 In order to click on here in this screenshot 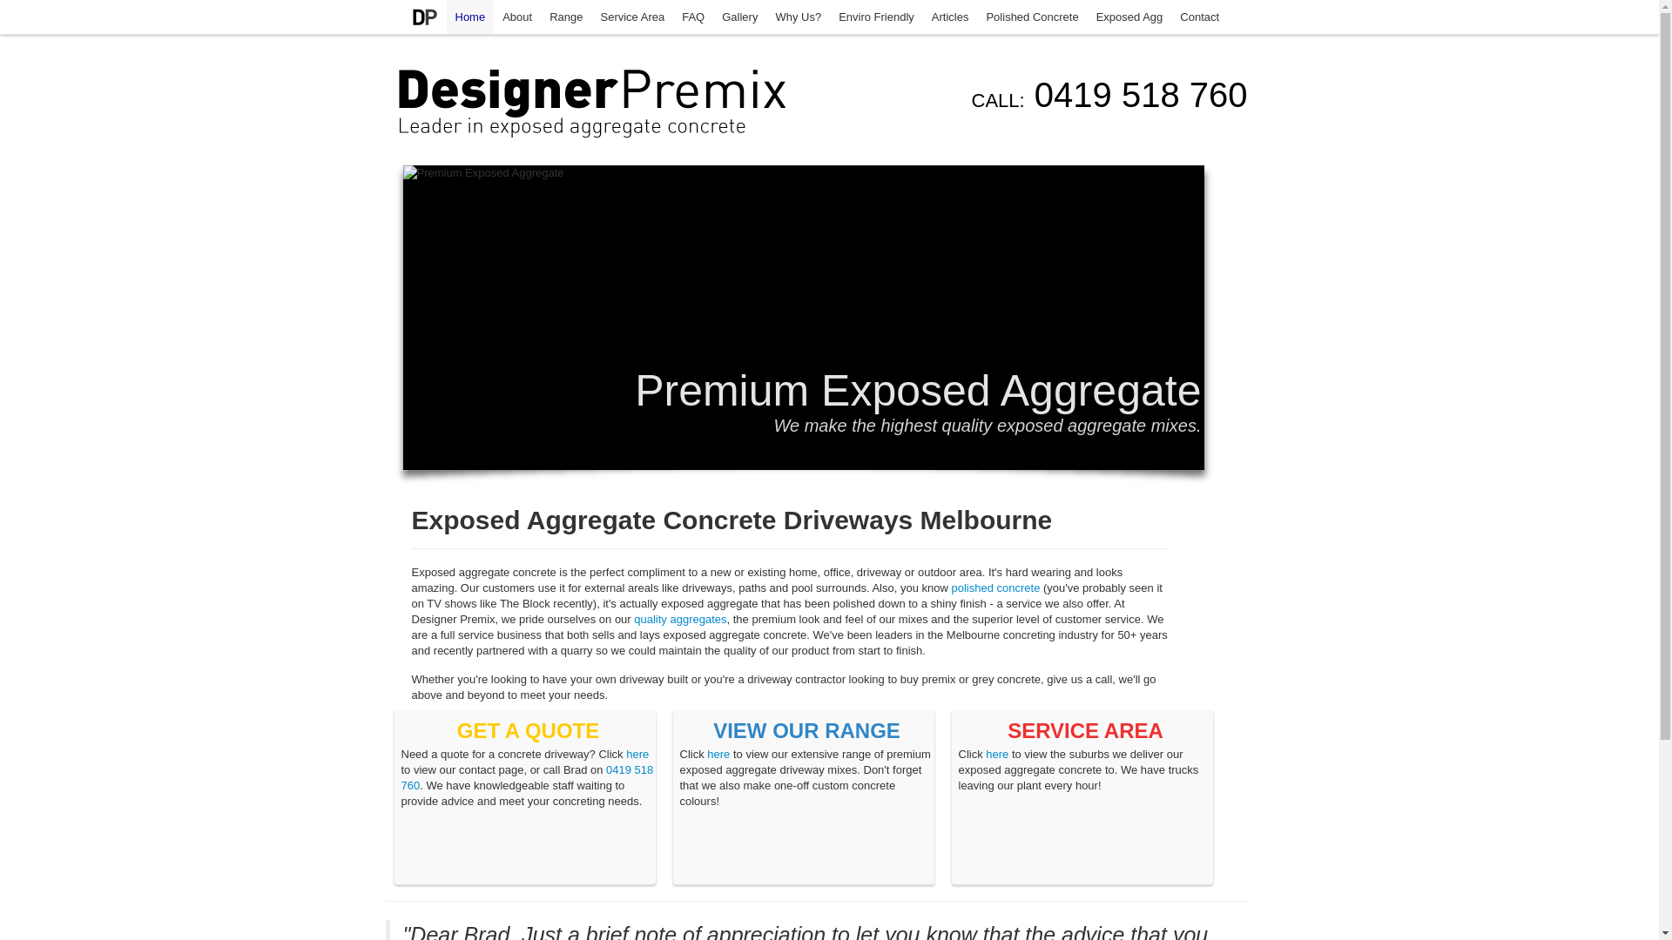, I will do `click(637, 754)`.